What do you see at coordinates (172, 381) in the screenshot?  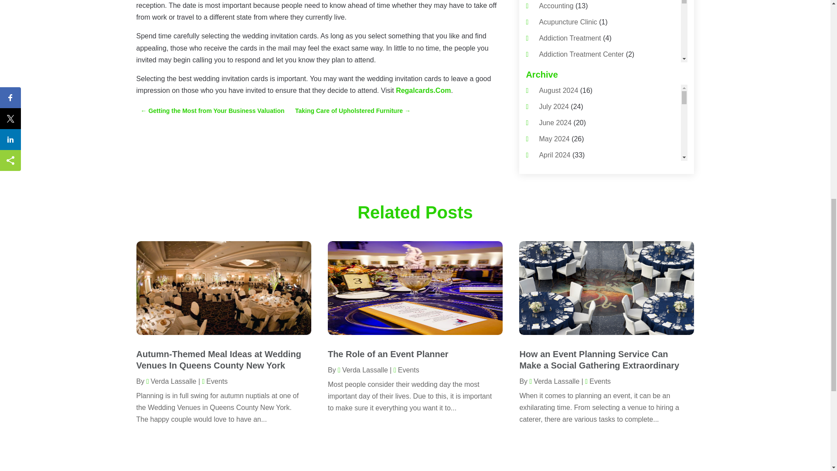 I see `Posts by Verda Lassalle` at bounding box center [172, 381].